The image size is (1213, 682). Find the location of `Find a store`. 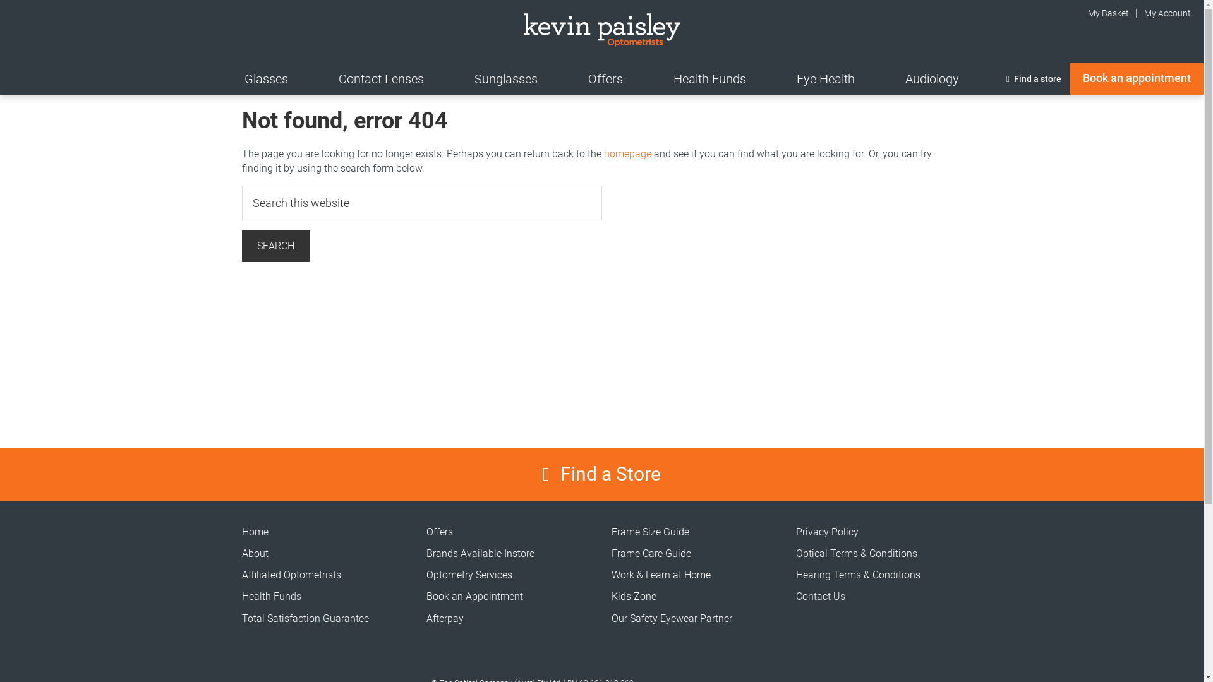

Find a store is located at coordinates (1034, 79).